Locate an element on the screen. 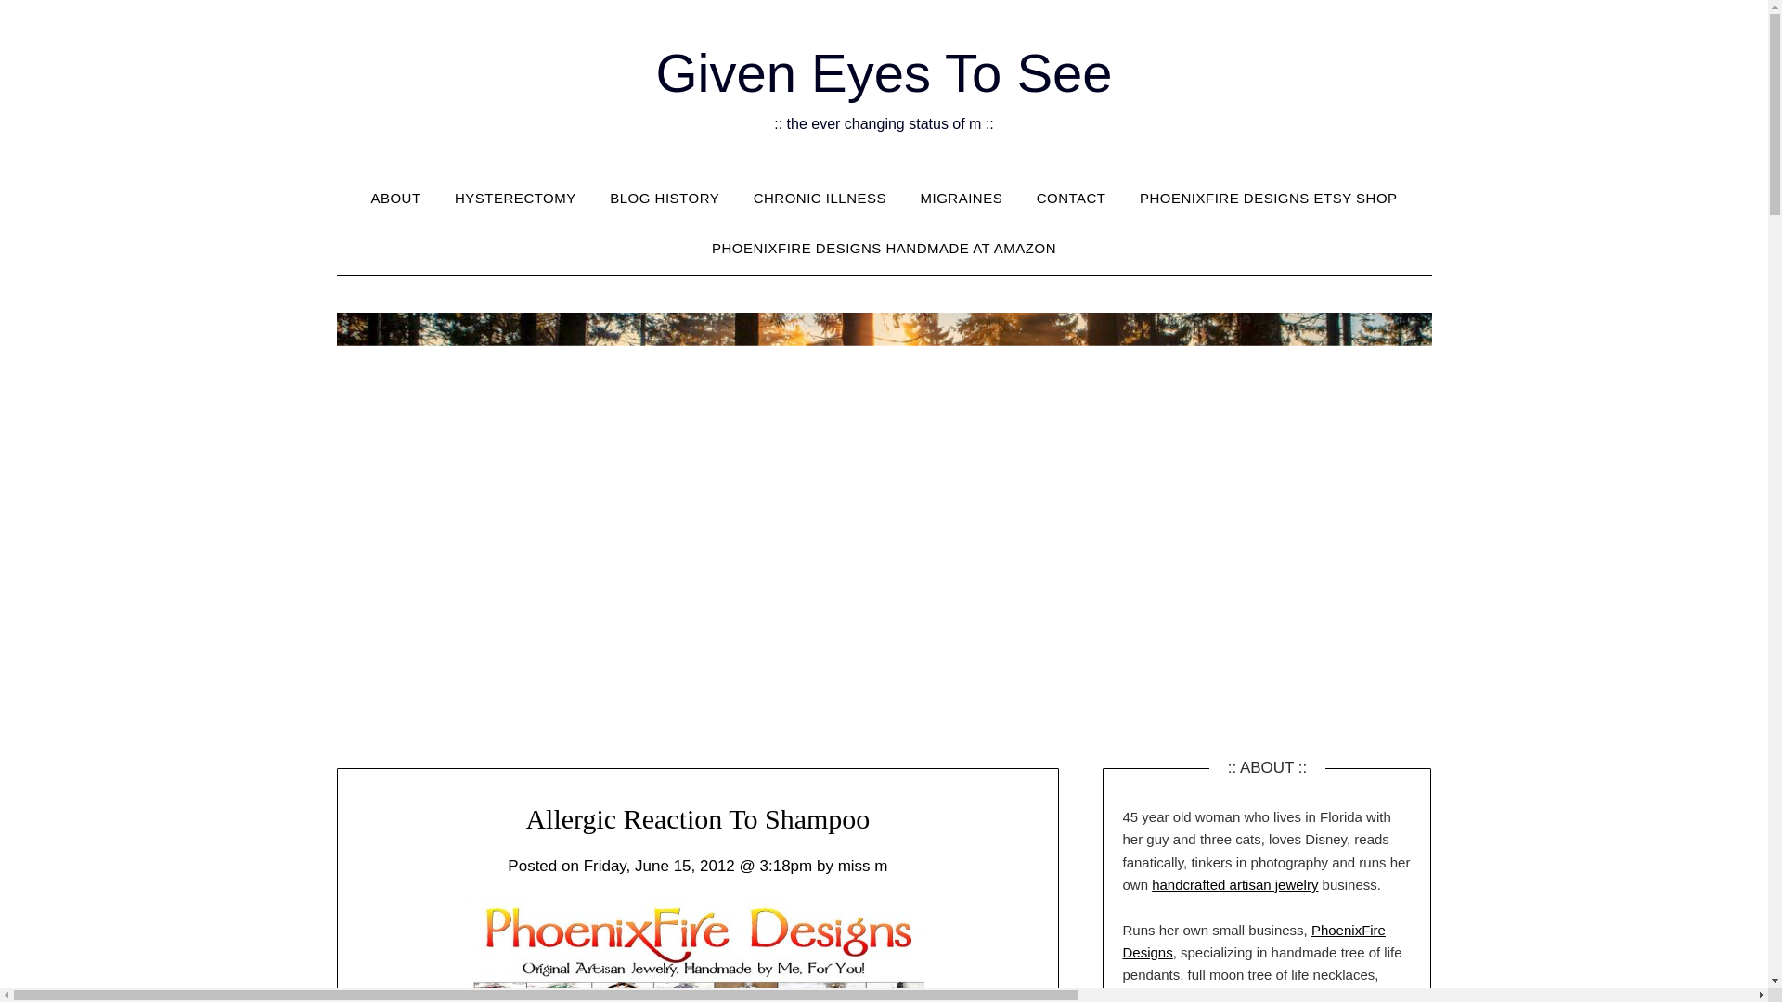 Image resolution: width=1782 pixels, height=1002 pixels. ABOUT is located at coordinates (394, 198).